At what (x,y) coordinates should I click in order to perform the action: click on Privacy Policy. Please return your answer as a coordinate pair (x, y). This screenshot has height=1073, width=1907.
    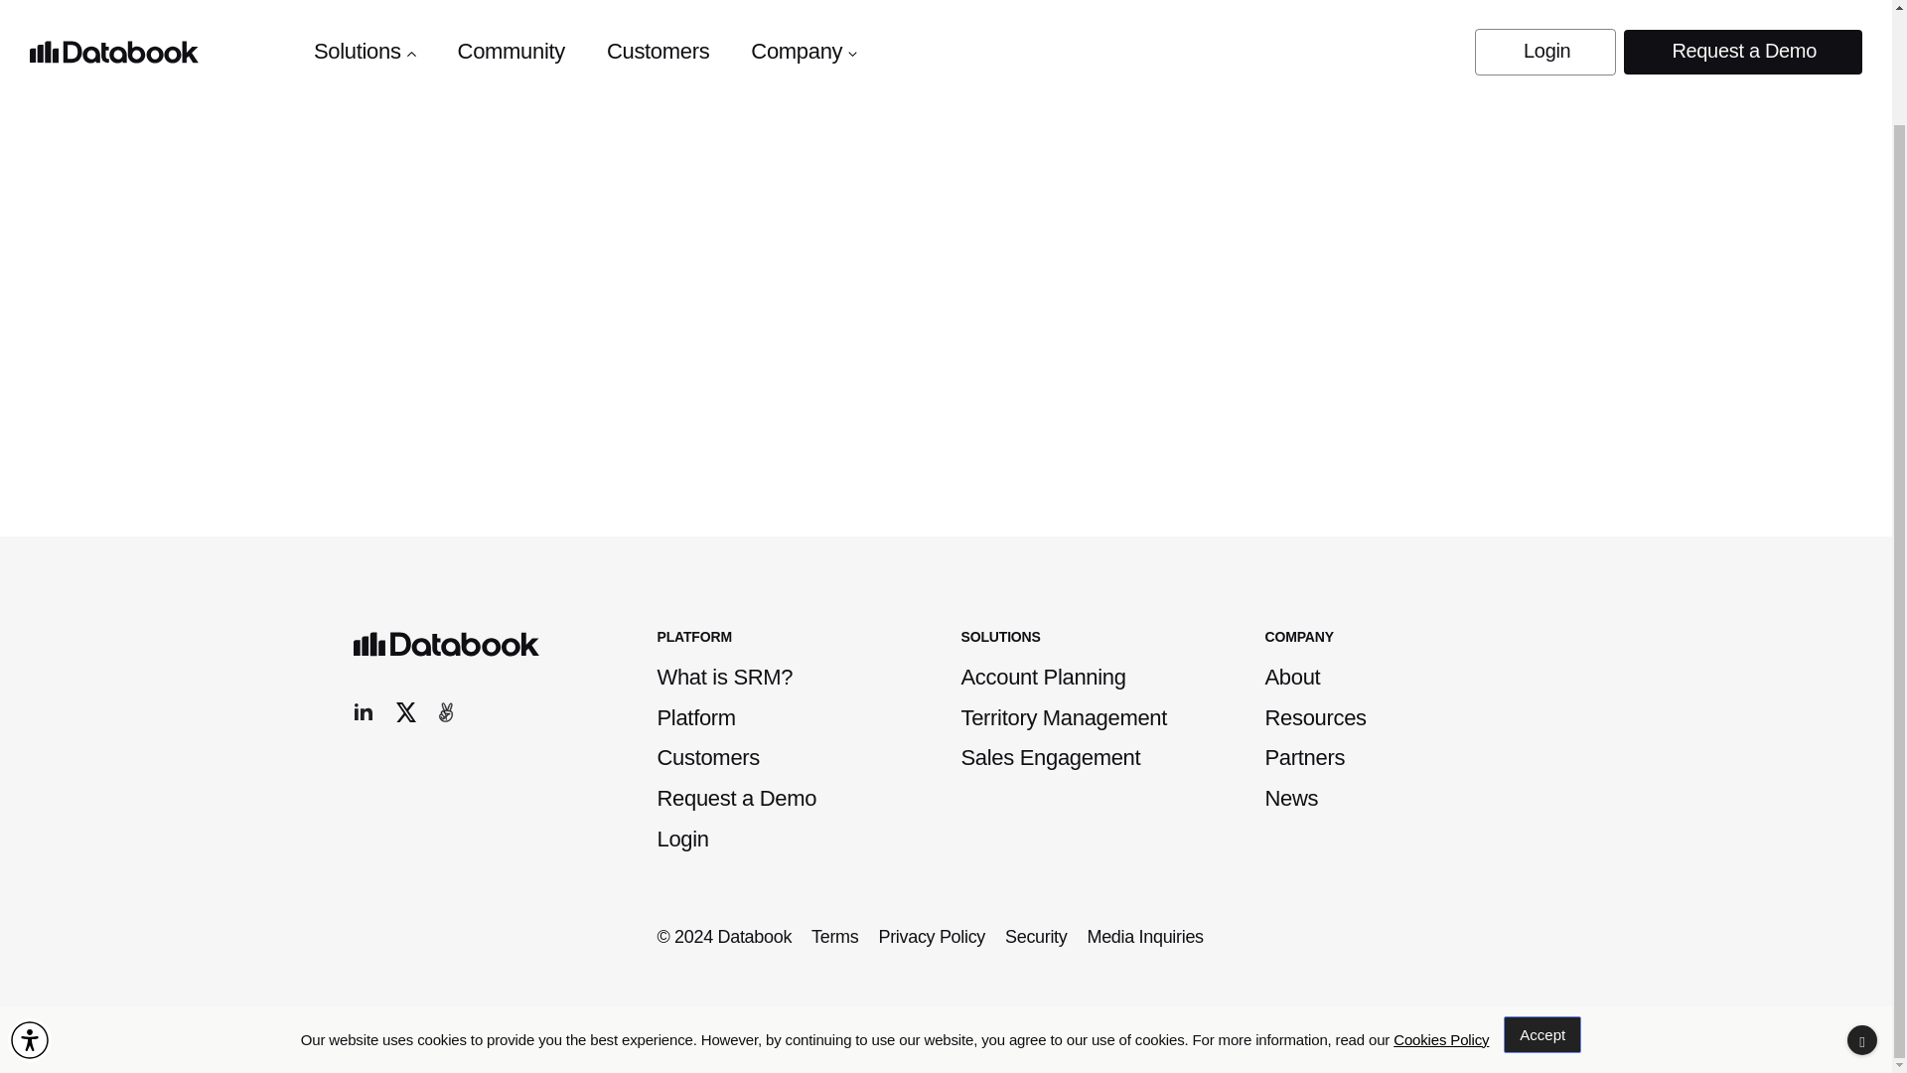
    Looking at the image, I should click on (932, 937).